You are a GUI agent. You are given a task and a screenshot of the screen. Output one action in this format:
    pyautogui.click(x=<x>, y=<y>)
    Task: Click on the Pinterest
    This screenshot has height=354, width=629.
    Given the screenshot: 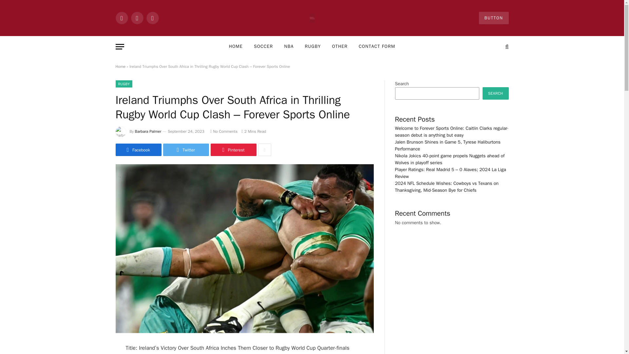 What is the action you would take?
    pyautogui.click(x=233, y=150)
    